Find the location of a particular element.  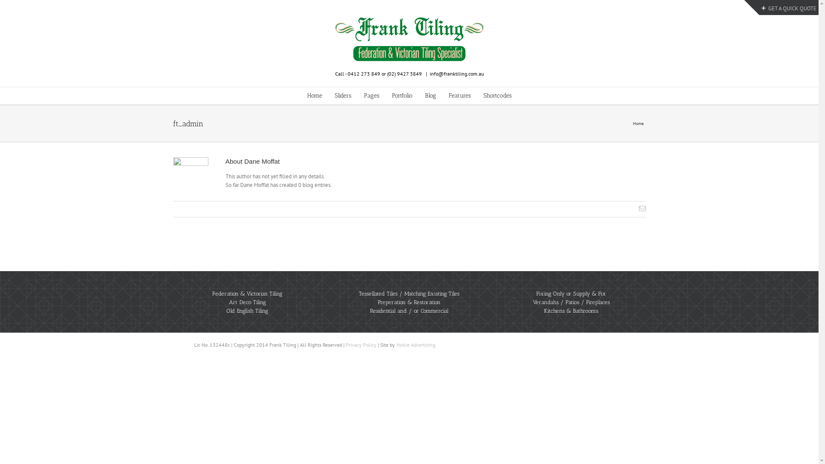

Yorkie Advertising is located at coordinates (416, 345).